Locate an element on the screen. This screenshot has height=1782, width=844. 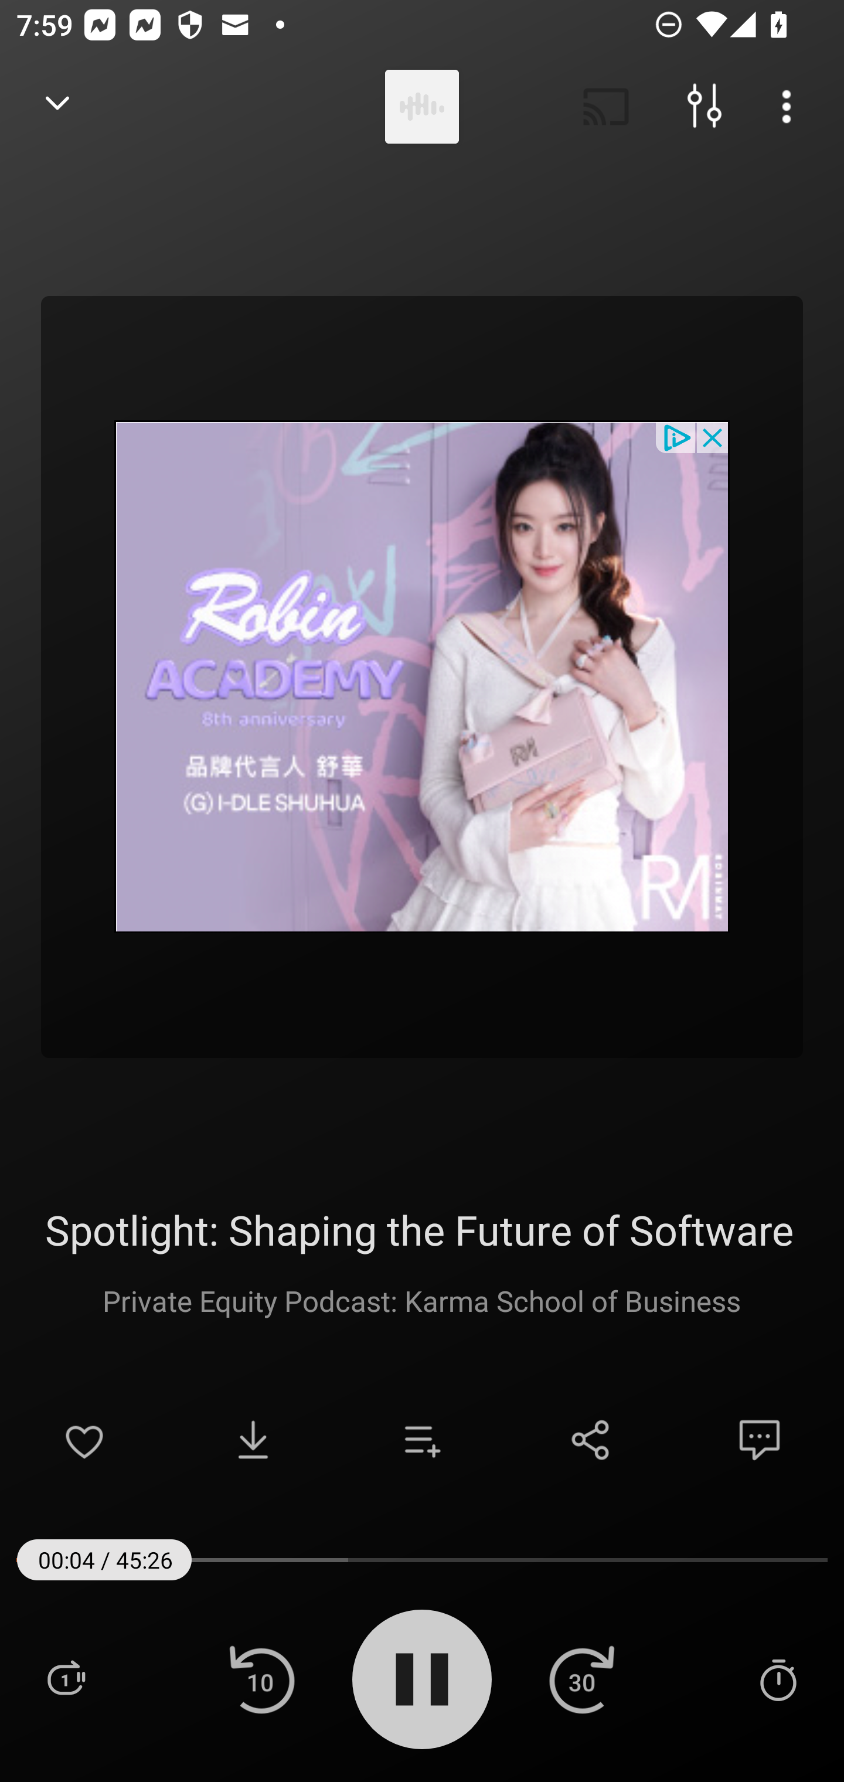
 Playlist is located at coordinates (66, 1679).